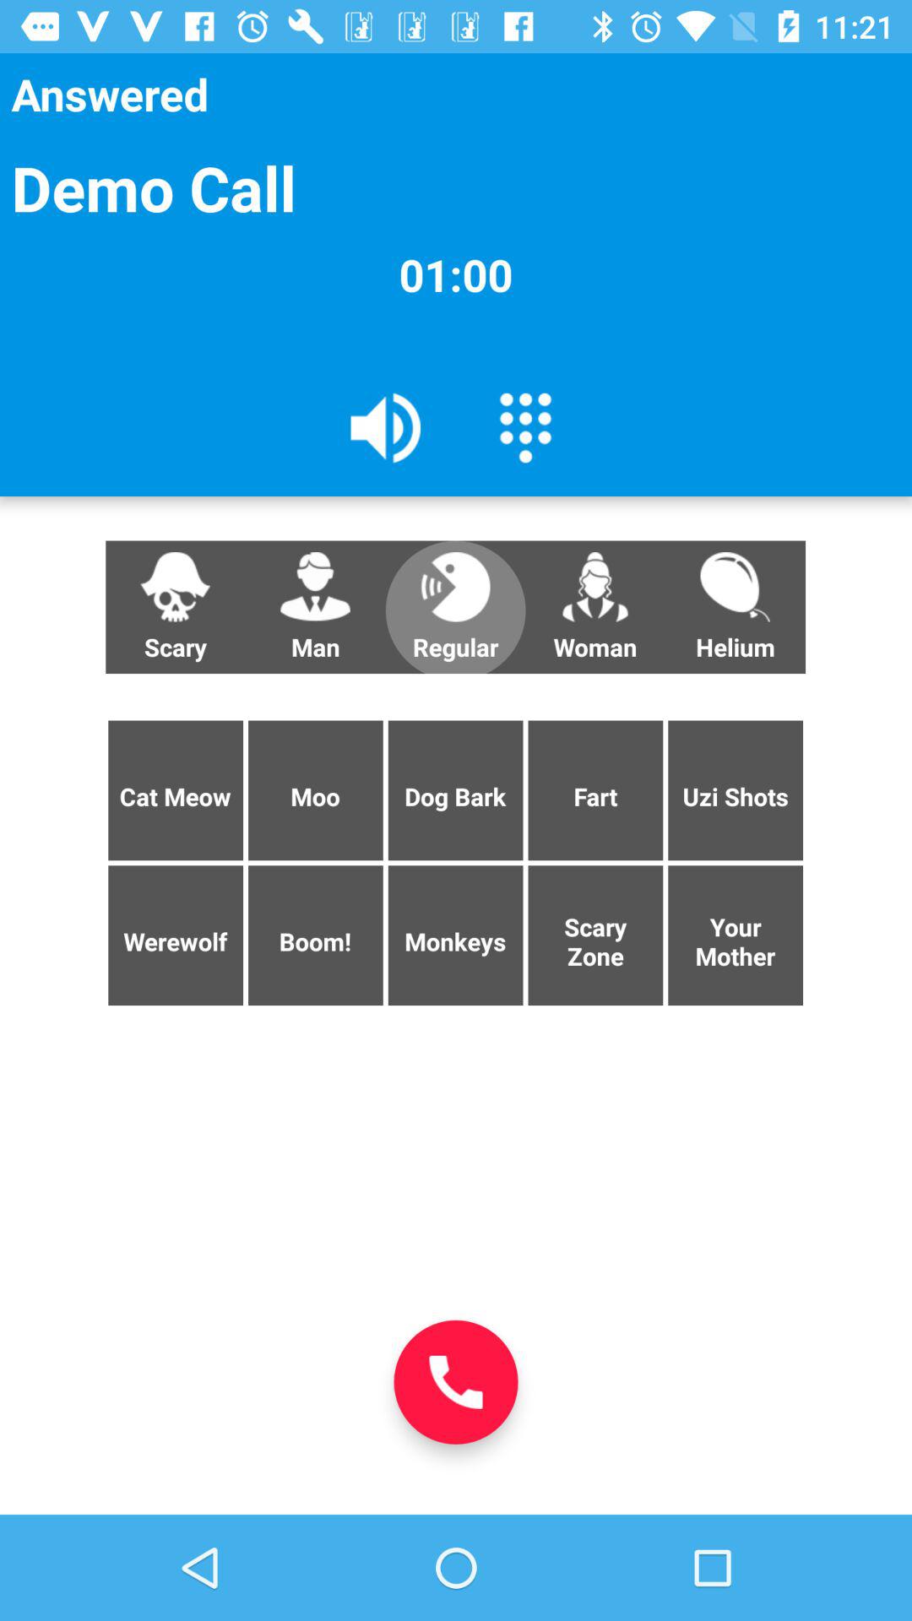  I want to click on launch icon next to the man item, so click(455, 607).